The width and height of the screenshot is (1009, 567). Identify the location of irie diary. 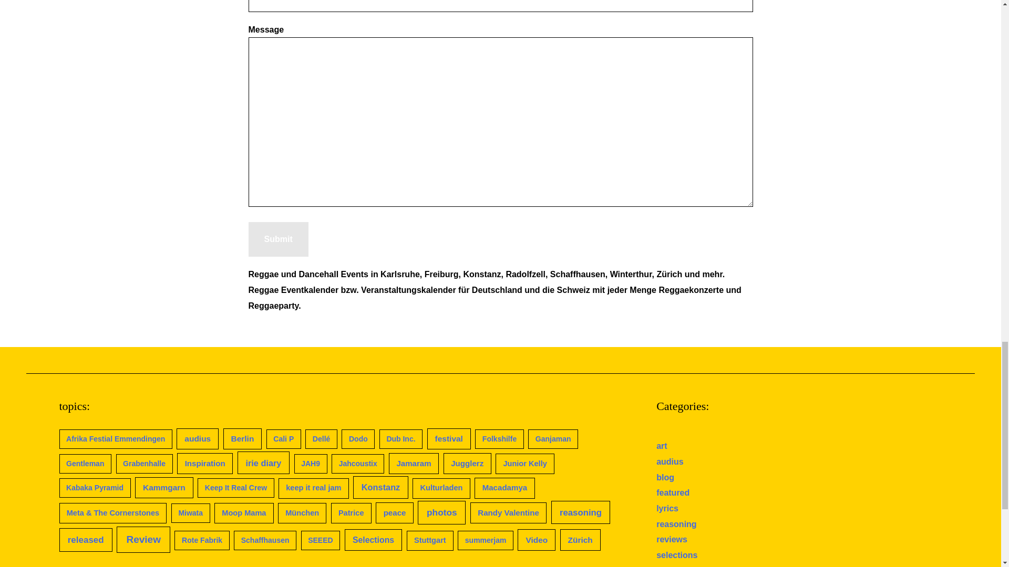
(263, 462).